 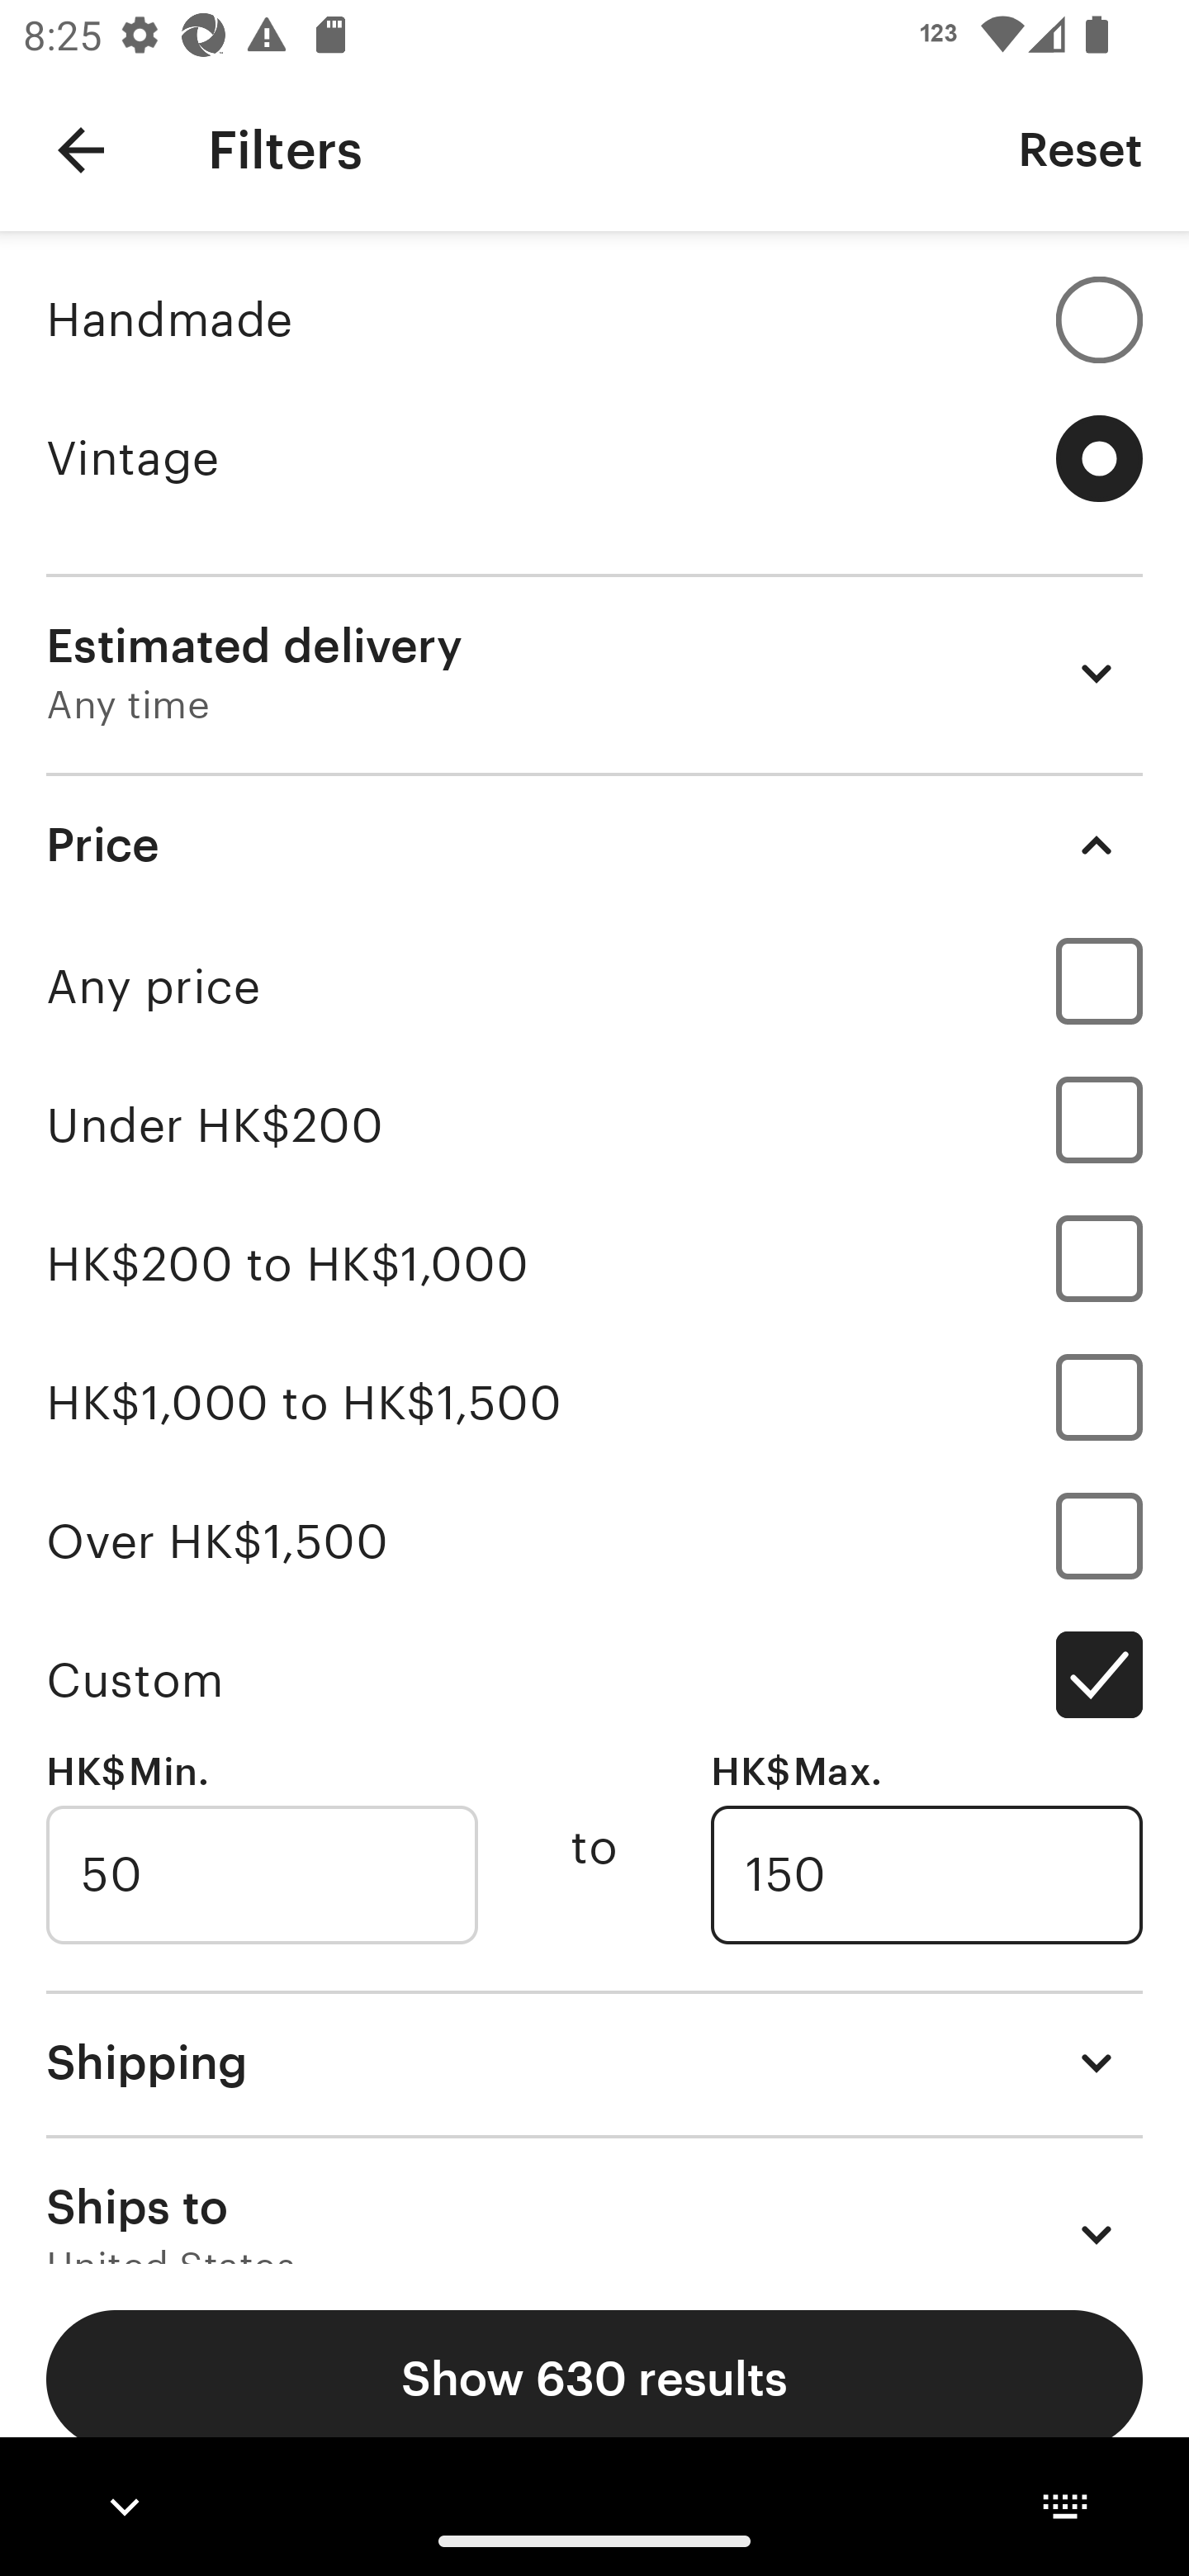 I want to click on Vintage, so click(x=594, y=458).